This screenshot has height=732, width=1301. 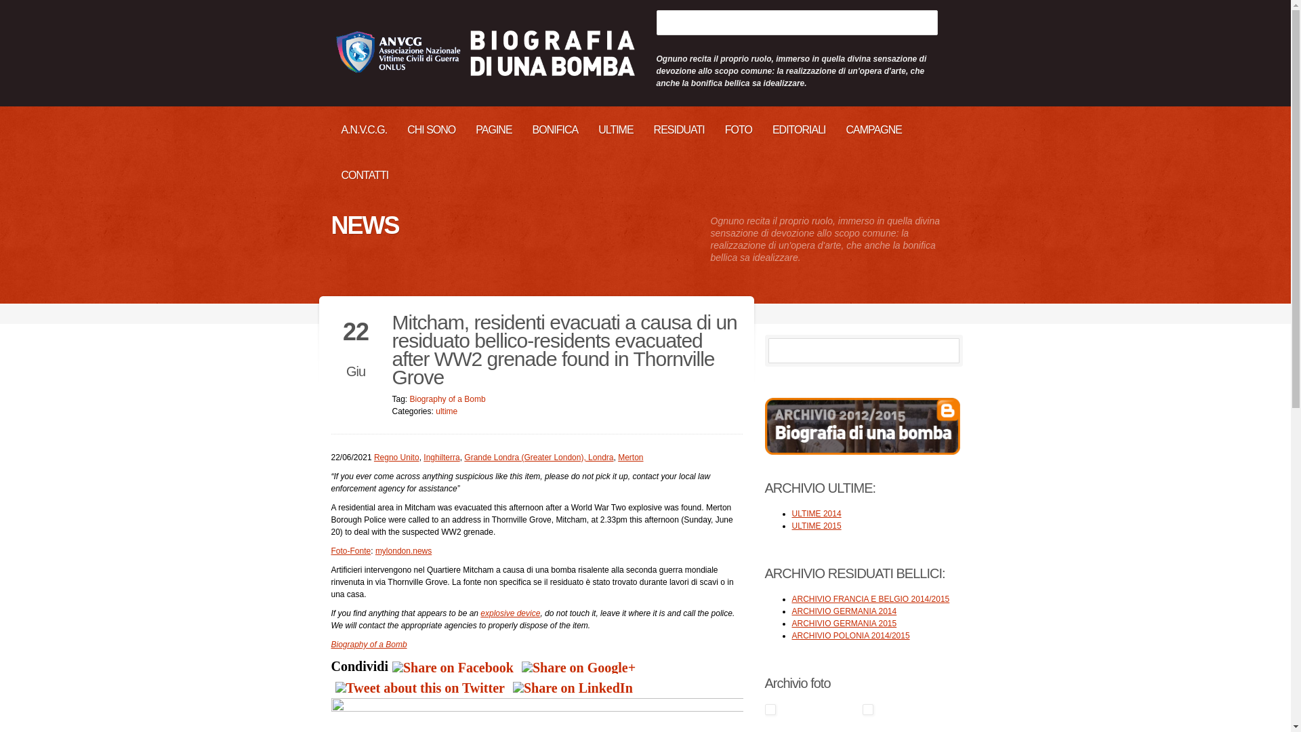 I want to click on Merton, so click(x=630, y=457).